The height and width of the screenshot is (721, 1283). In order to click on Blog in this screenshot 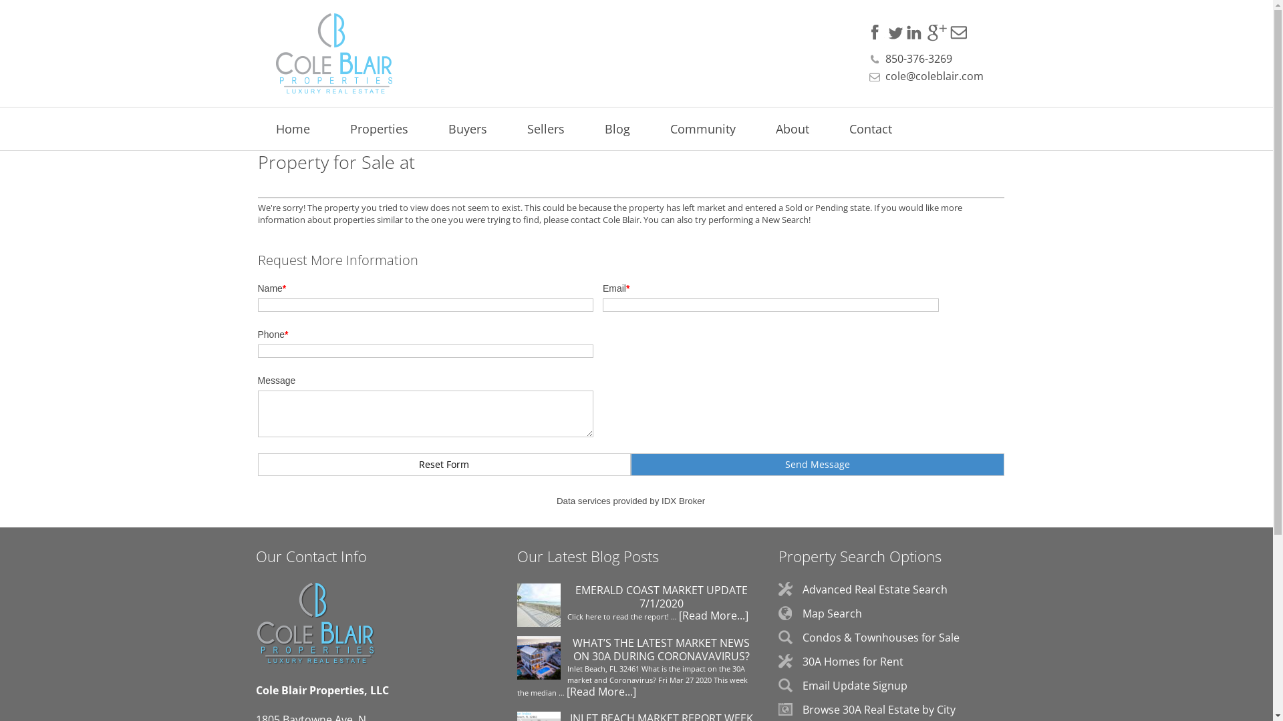, I will do `click(617, 129)`.